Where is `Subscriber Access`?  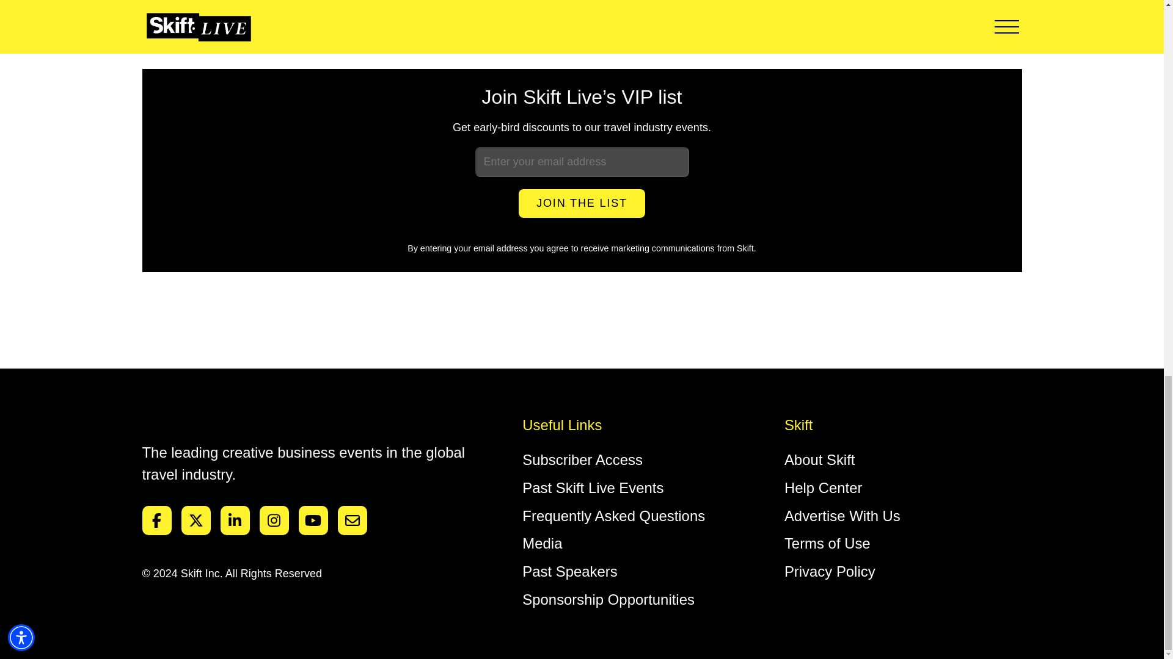
Subscriber Access is located at coordinates (582, 459).